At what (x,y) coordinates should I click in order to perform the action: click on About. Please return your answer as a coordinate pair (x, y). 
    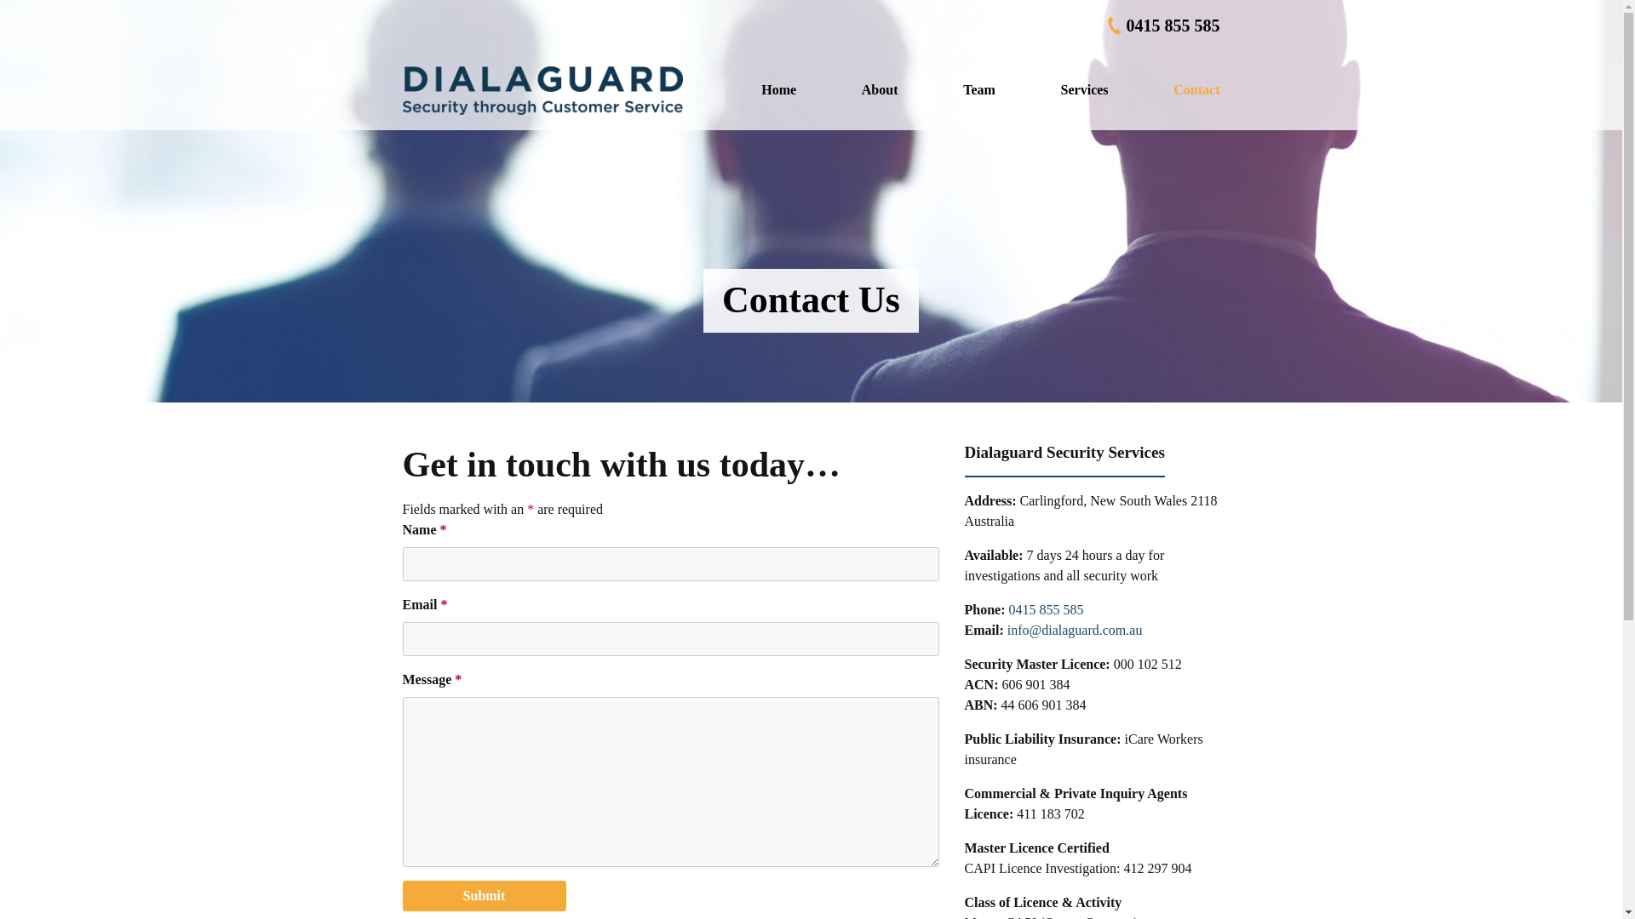
    Looking at the image, I should click on (881, 90).